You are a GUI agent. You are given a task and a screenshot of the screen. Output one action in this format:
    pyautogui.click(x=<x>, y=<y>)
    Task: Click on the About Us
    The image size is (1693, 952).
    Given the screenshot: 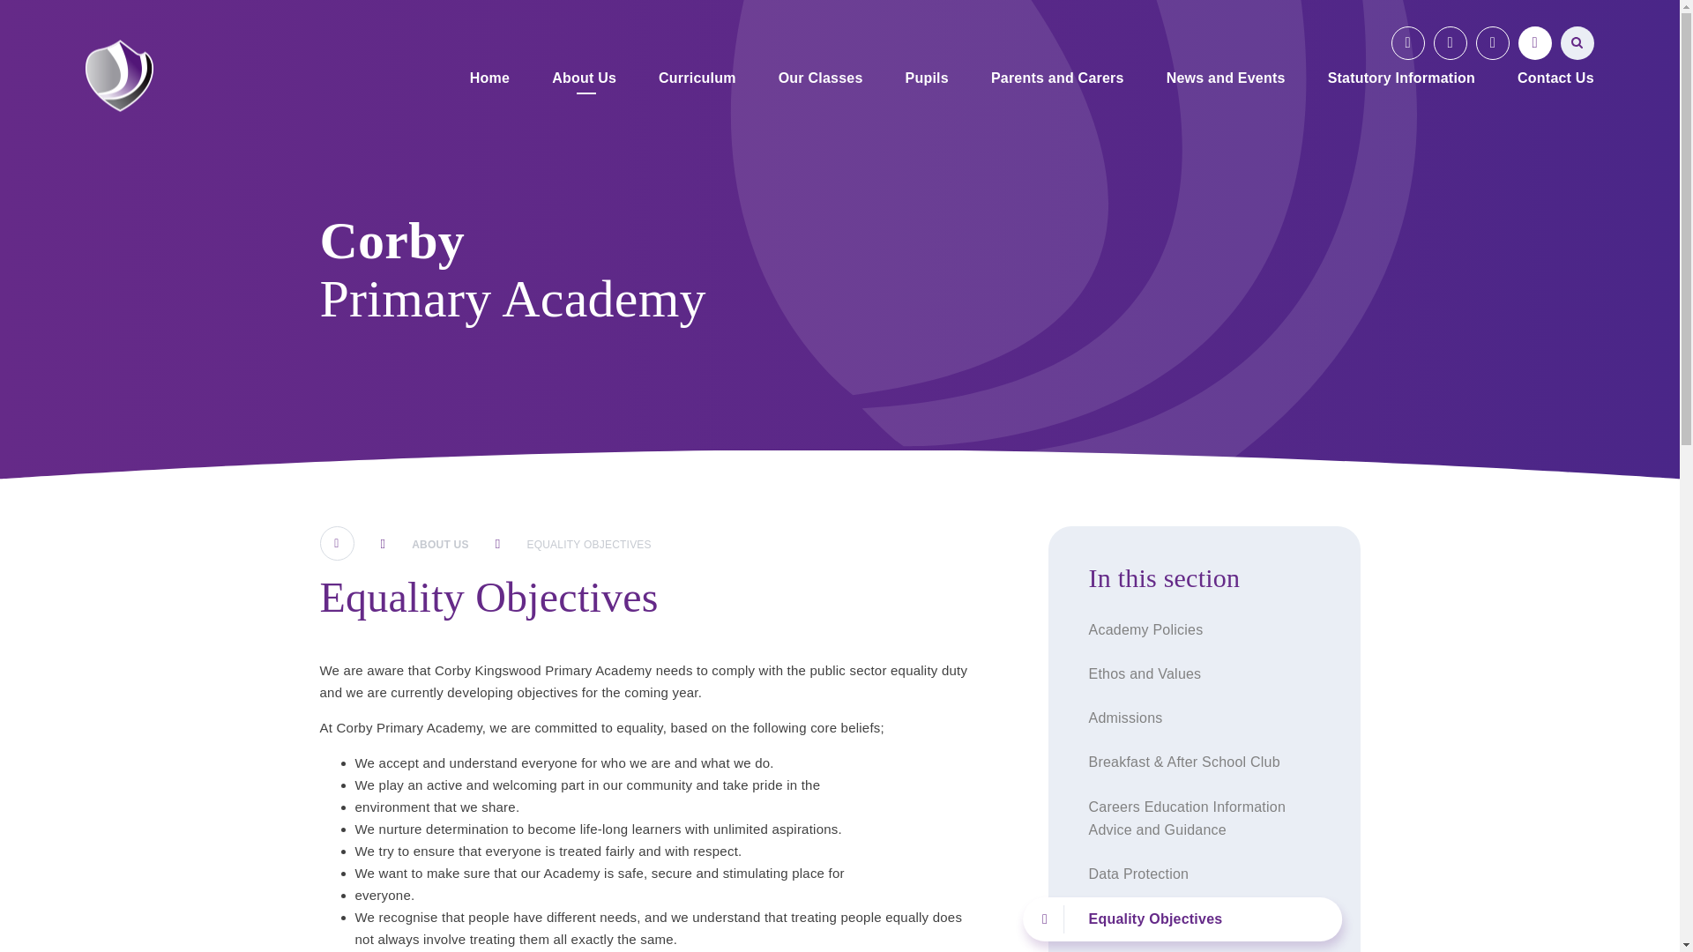 What is the action you would take?
    pyautogui.click(x=584, y=79)
    